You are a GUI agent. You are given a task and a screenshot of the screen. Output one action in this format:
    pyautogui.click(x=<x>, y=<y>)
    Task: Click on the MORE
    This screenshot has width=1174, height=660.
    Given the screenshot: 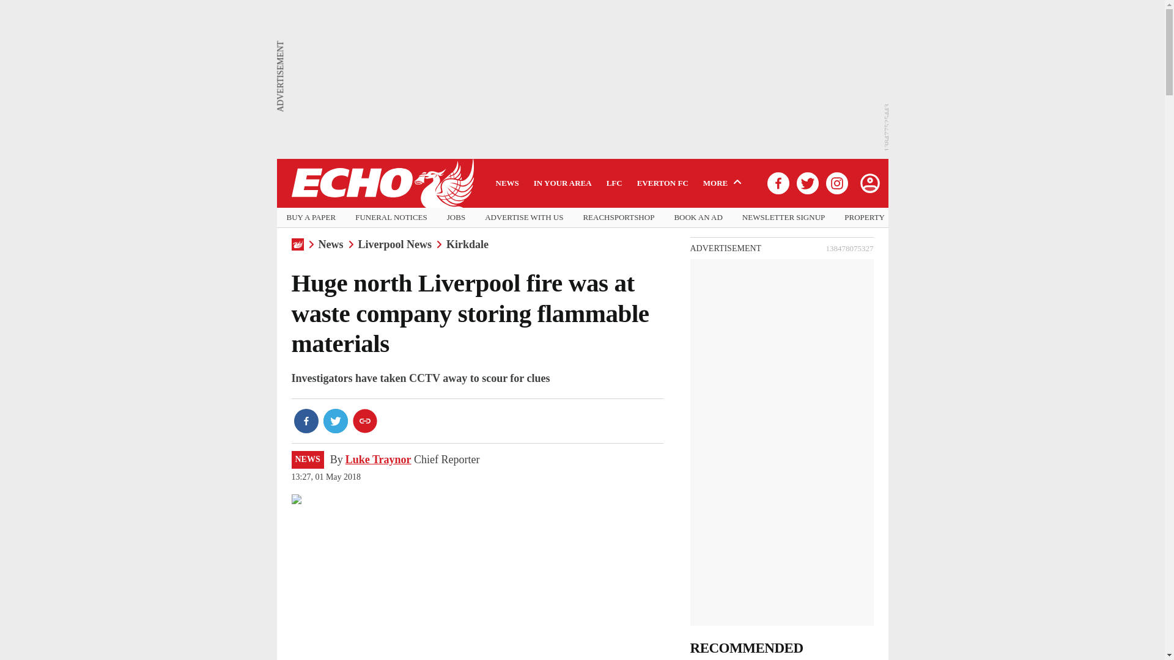 What is the action you would take?
    pyautogui.click(x=724, y=183)
    